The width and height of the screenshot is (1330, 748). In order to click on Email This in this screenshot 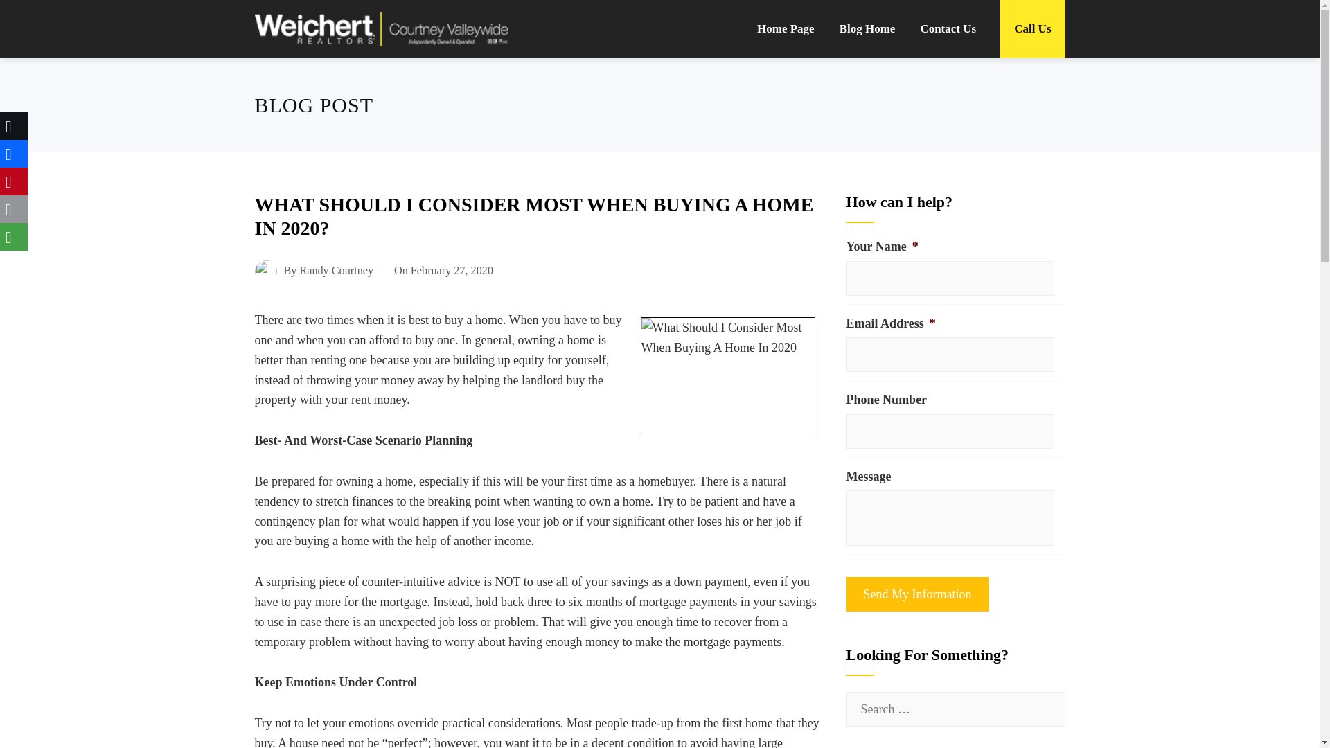, I will do `click(14, 208)`.